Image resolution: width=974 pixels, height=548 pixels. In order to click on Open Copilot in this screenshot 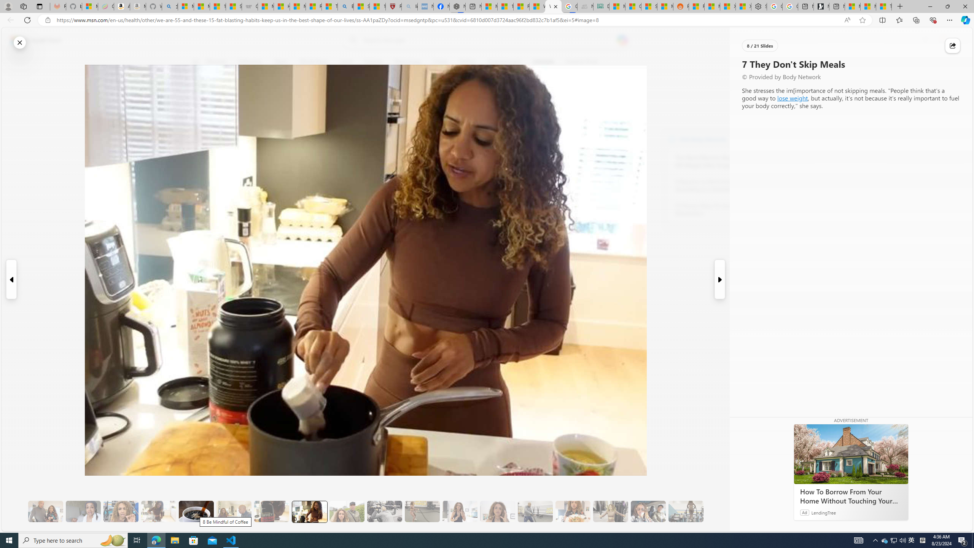, I will do `click(622, 40)`.